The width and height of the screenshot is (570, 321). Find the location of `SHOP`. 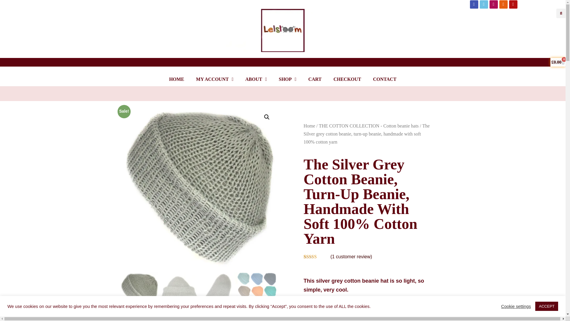

SHOP is located at coordinates (287, 79).